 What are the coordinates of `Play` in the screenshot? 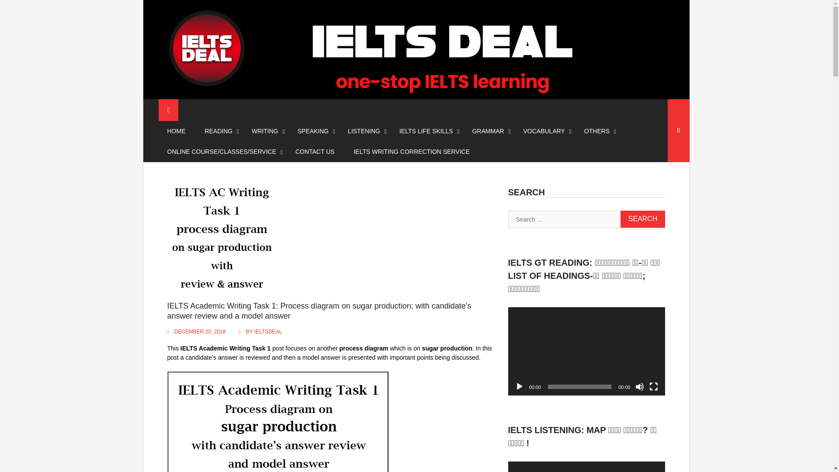 It's located at (519, 386).